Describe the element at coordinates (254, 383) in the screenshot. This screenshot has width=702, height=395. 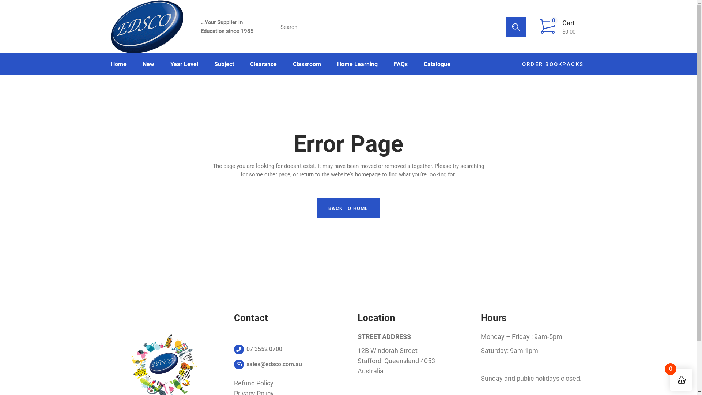
I see `Refund Policy` at that location.